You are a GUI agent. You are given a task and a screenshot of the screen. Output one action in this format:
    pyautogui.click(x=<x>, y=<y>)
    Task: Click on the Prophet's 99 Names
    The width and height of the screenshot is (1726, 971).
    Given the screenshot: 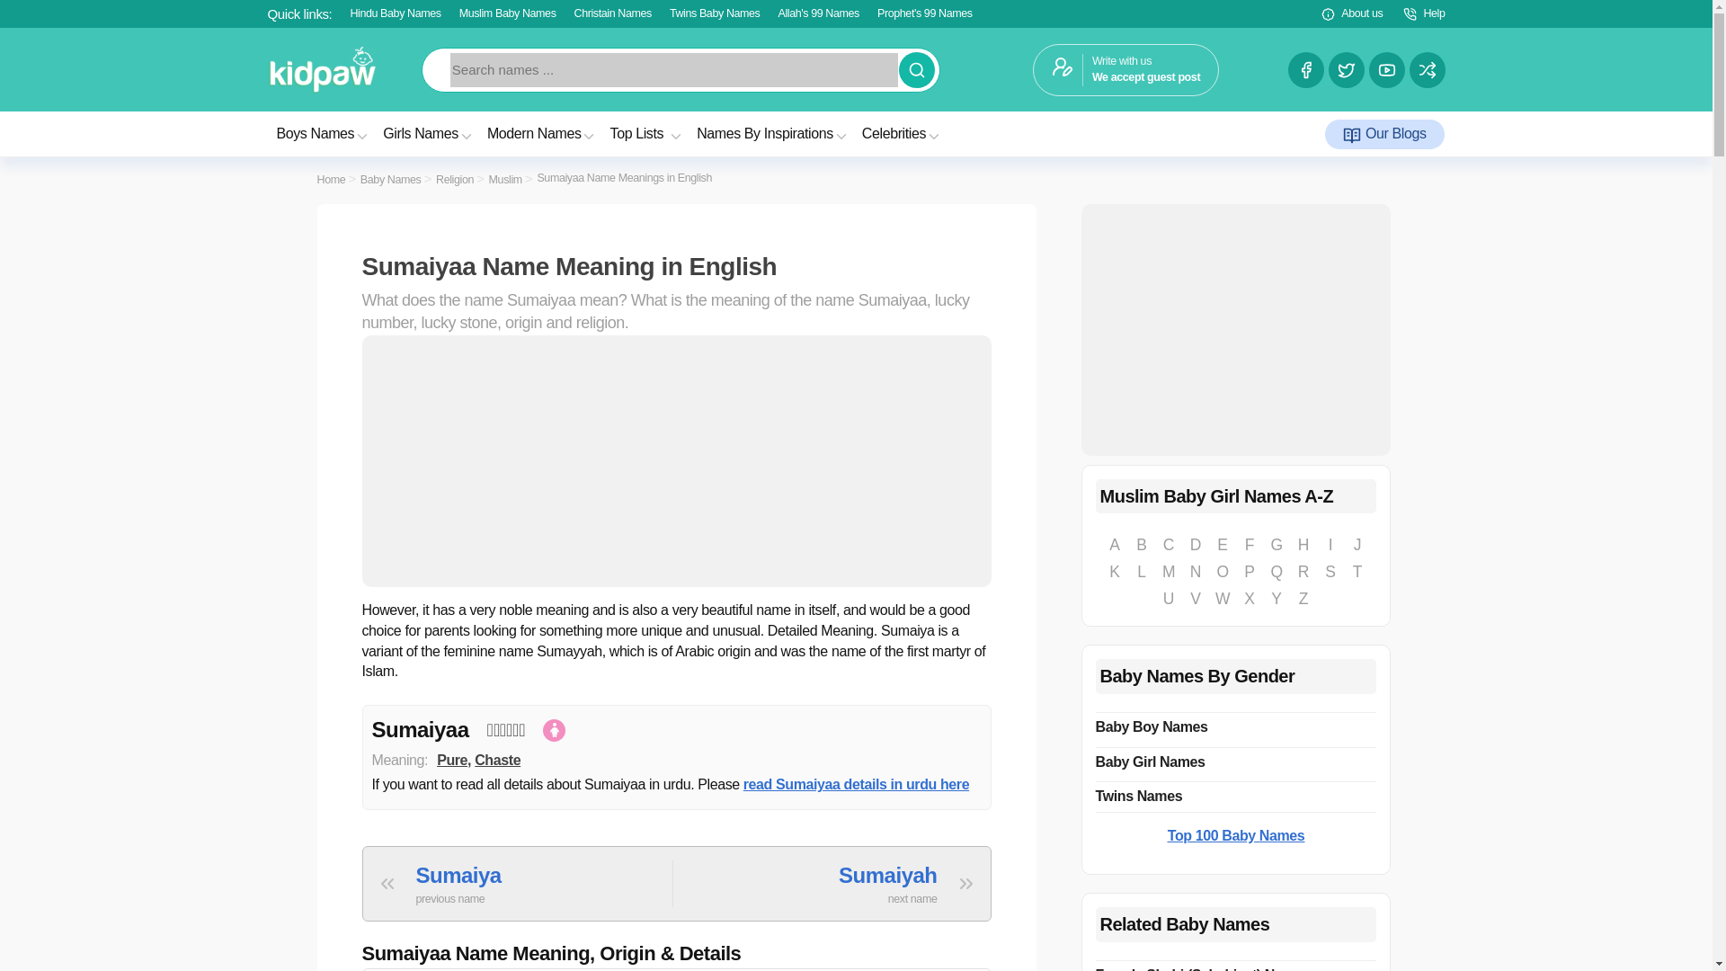 What is the action you would take?
    pyautogui.click(x=924, y=13)
    